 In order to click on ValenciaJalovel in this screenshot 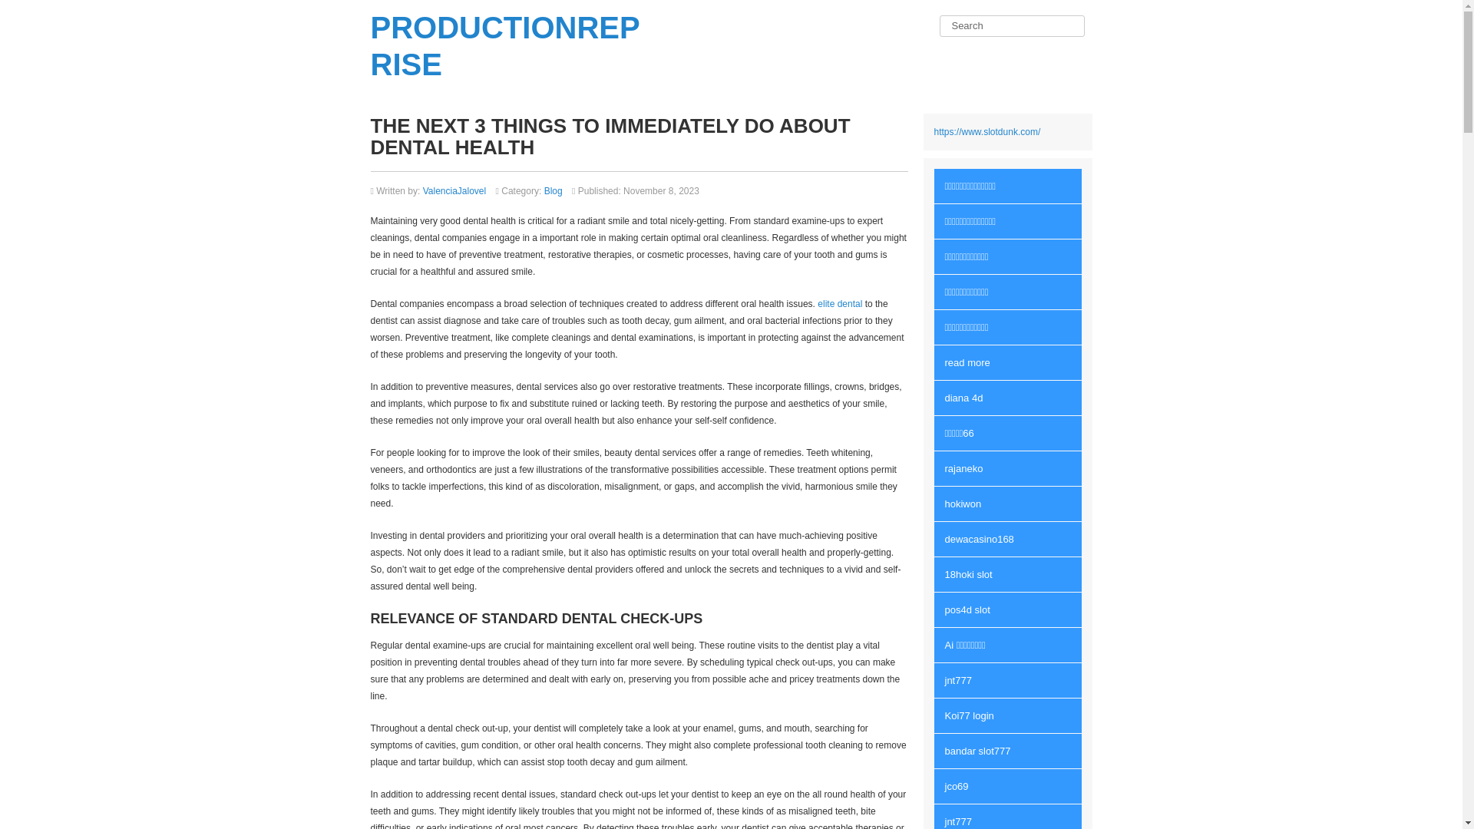, I will do `click(454, 190)`.